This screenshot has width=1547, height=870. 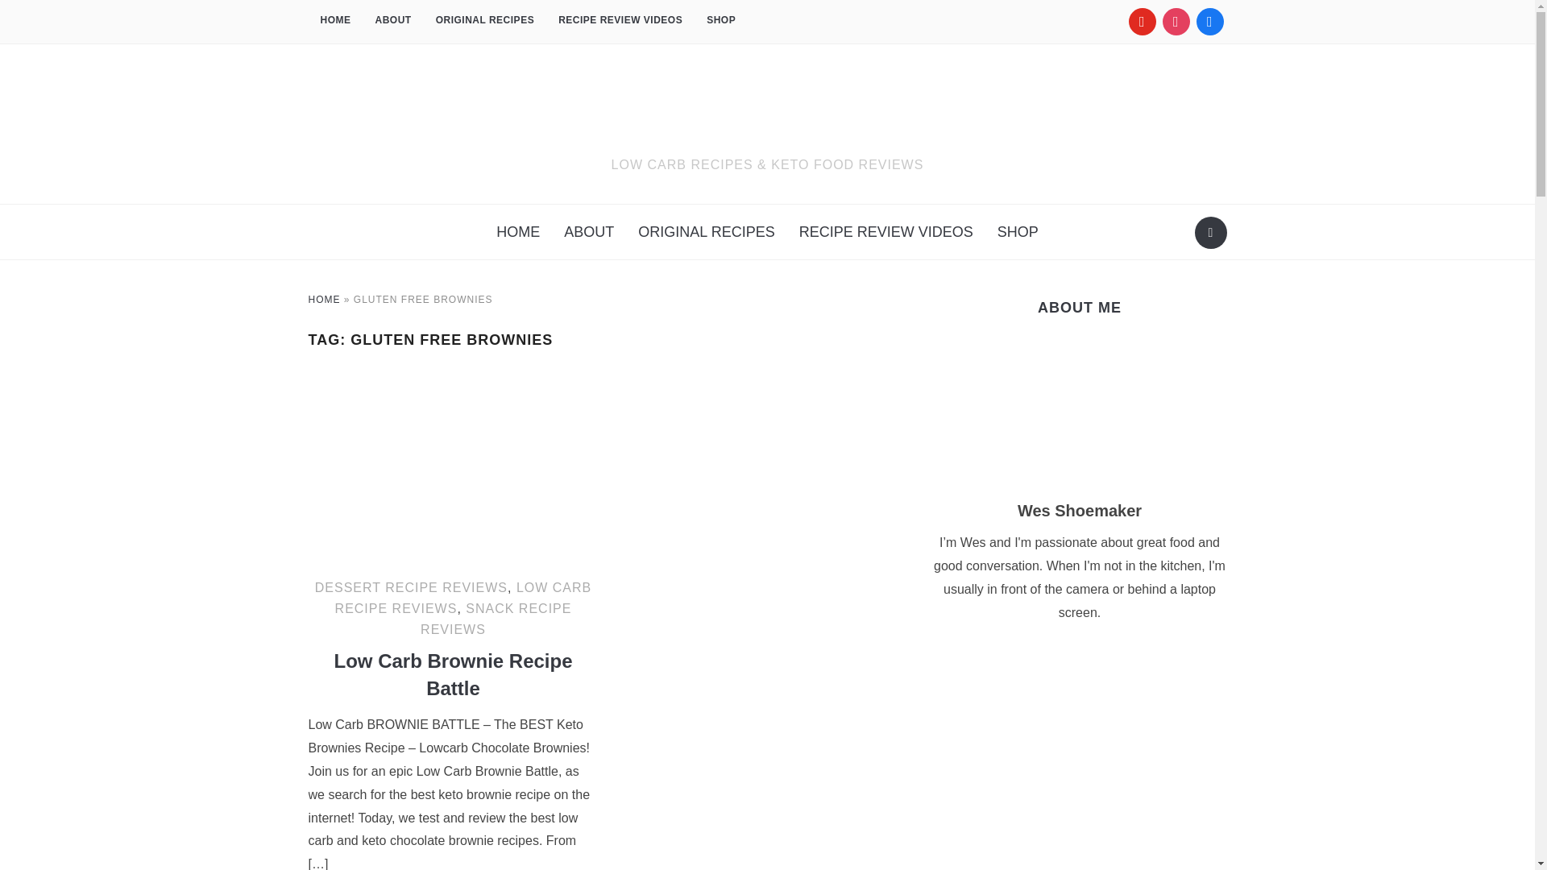 I want to click on instagram, so click(x=1175, y=21).